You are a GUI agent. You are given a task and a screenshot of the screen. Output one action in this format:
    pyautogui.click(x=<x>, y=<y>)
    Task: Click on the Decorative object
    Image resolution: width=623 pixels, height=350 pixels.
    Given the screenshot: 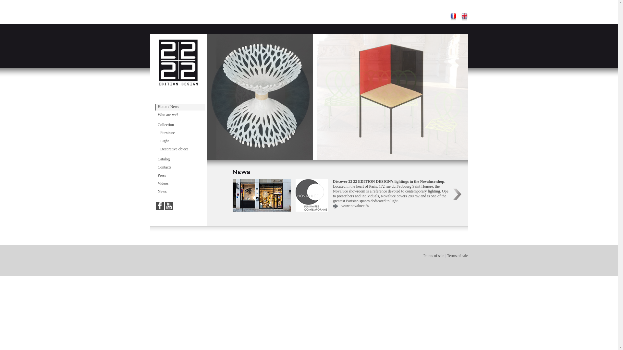 What is the action you would take?
    pyautogui.click(x=180, y=150)
    